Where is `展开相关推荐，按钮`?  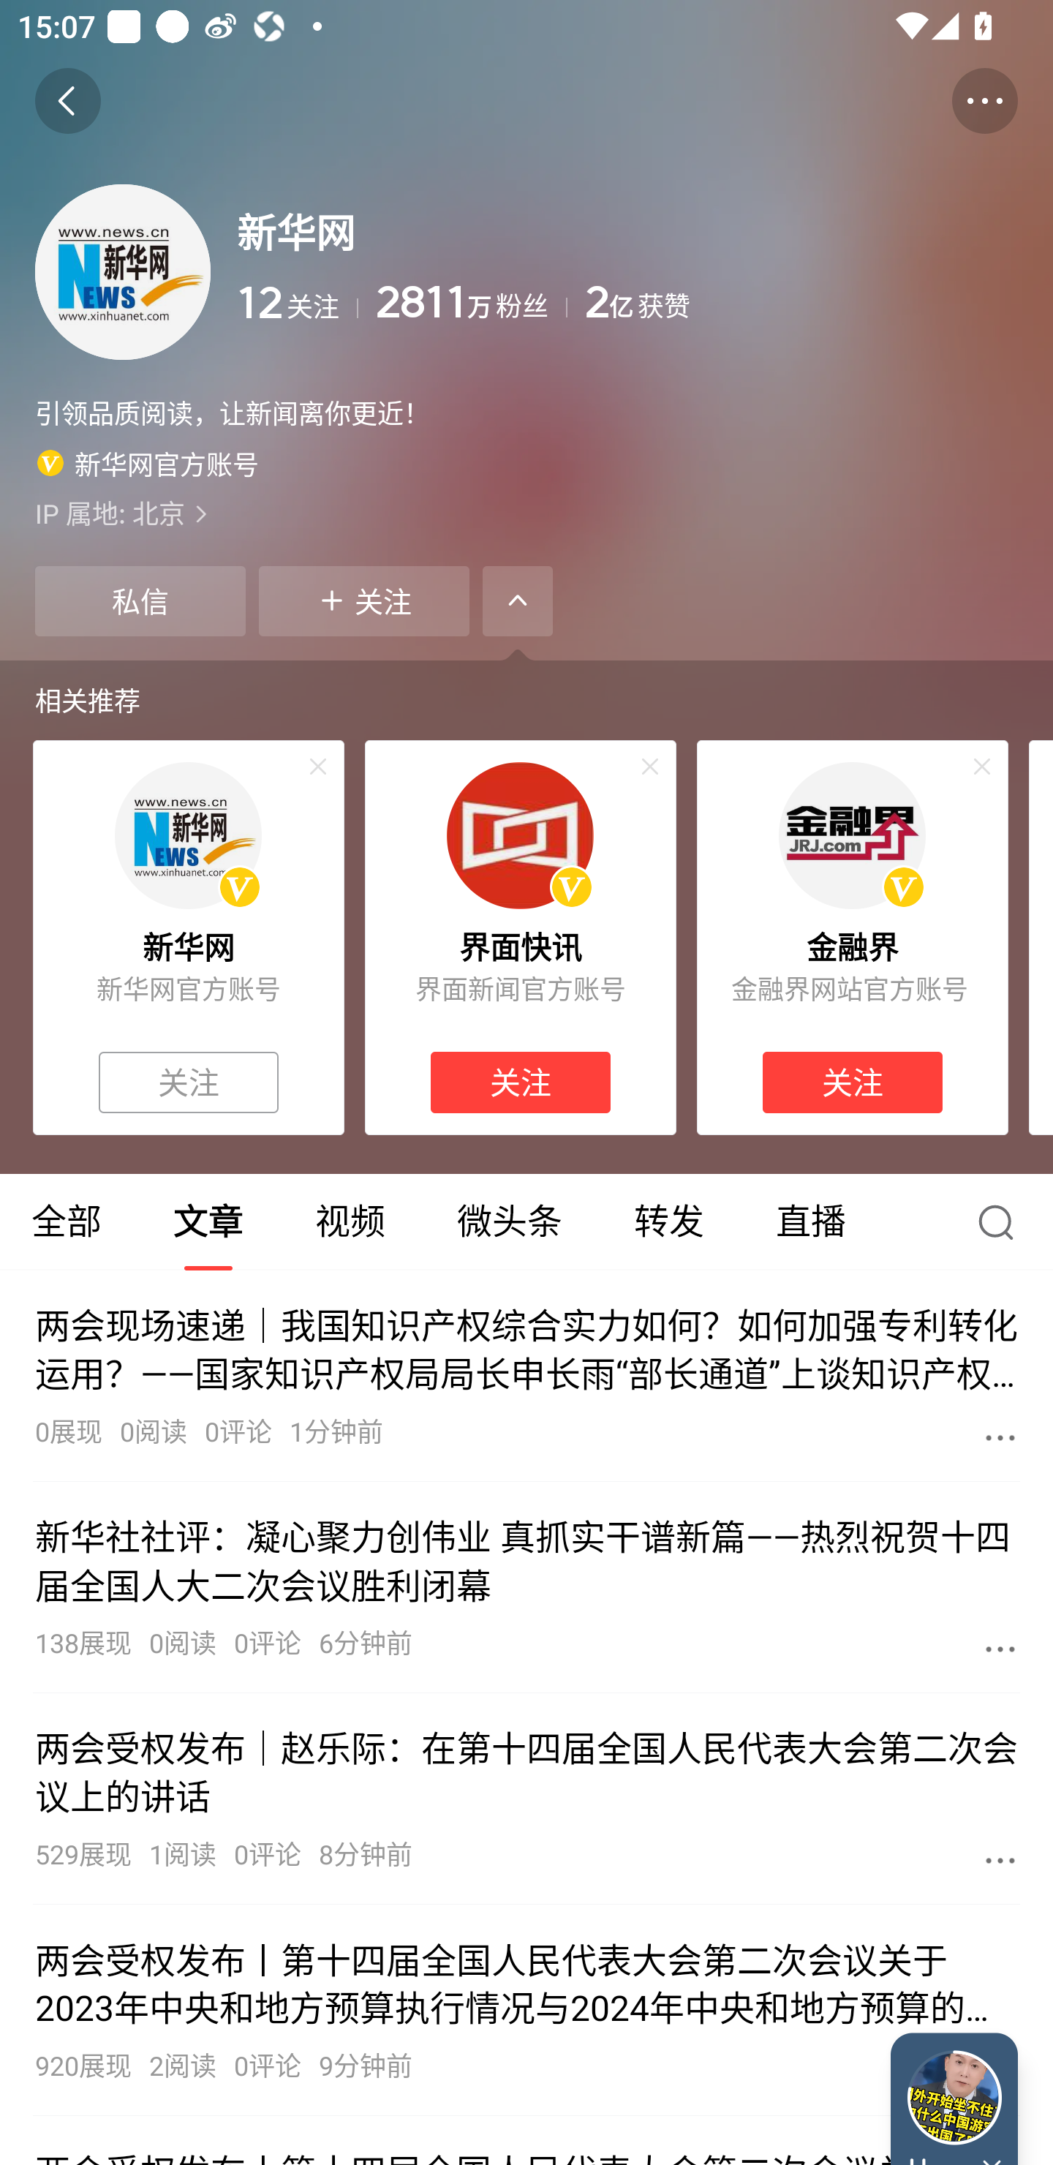
展开相关推荐，按钮 is located at coordinates (518, 600).